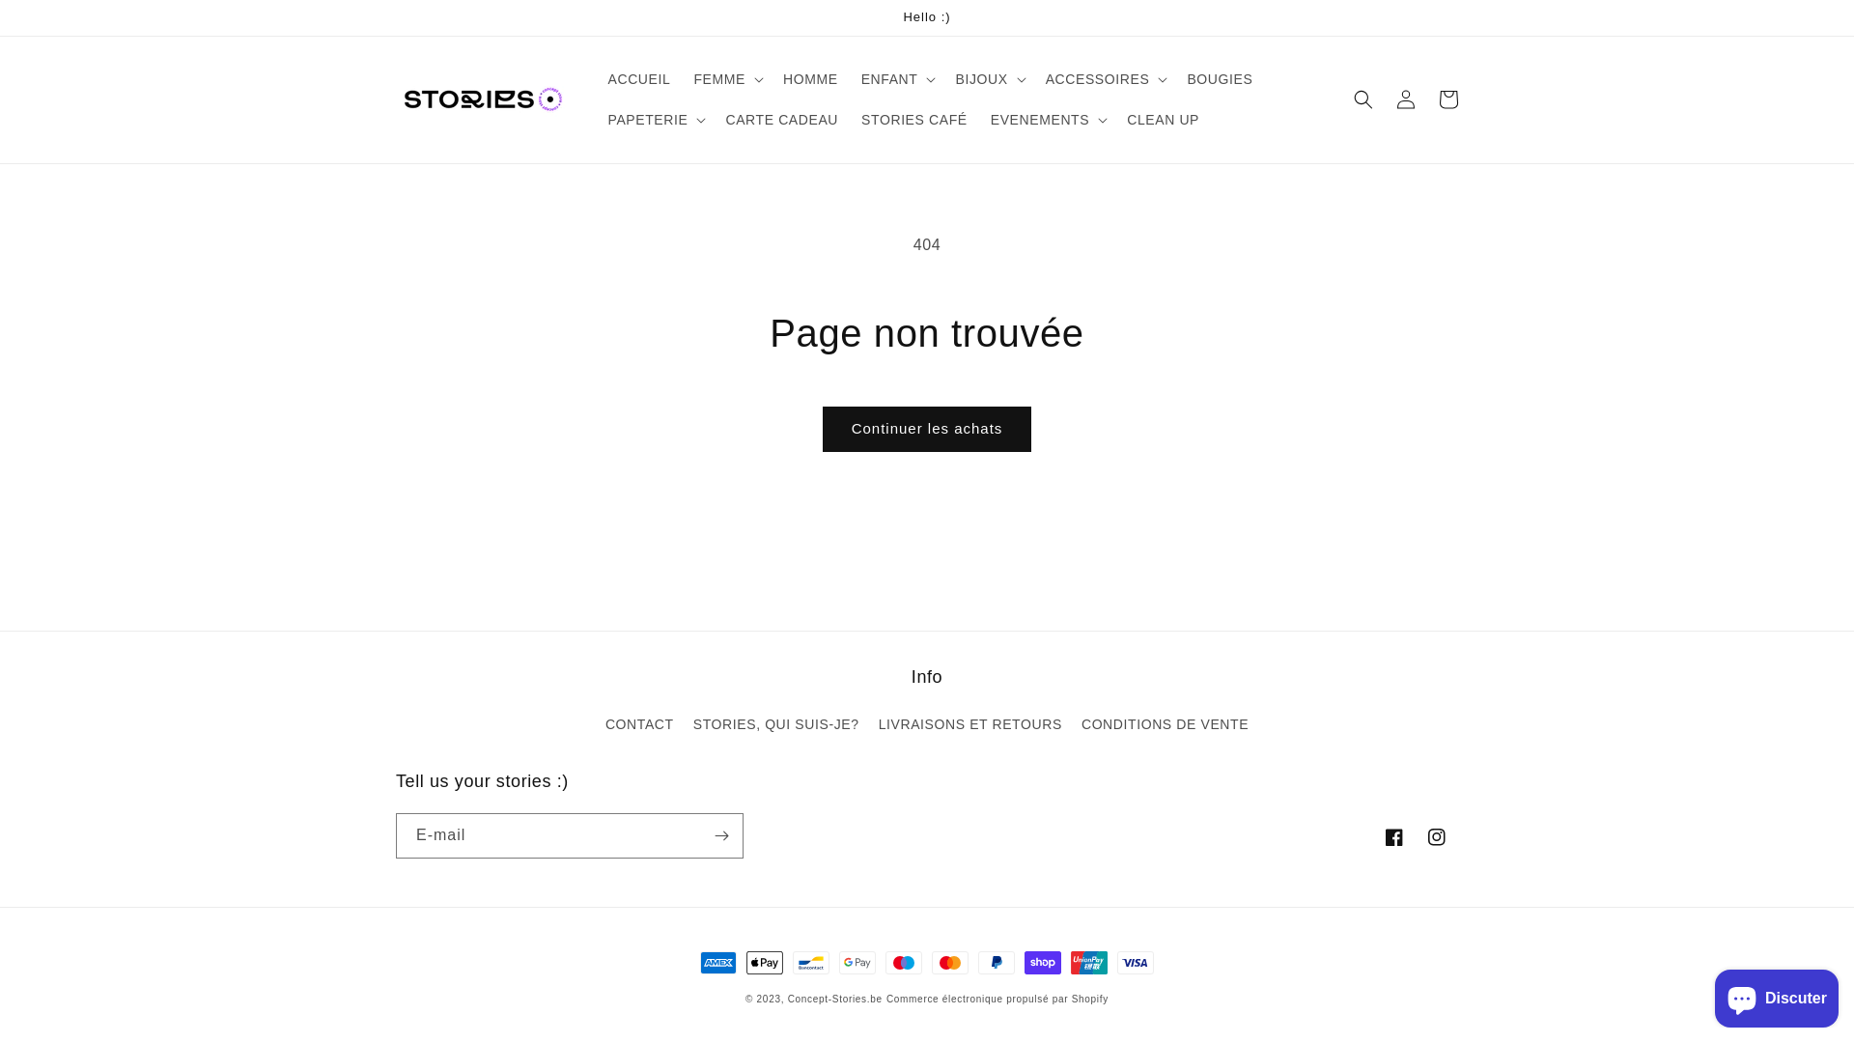 The image size is (1854, 1043). What do you see at coordinates (1220, 79) in the screenshot?
I see `BOUGIES` at bounding box center [1220, 79].